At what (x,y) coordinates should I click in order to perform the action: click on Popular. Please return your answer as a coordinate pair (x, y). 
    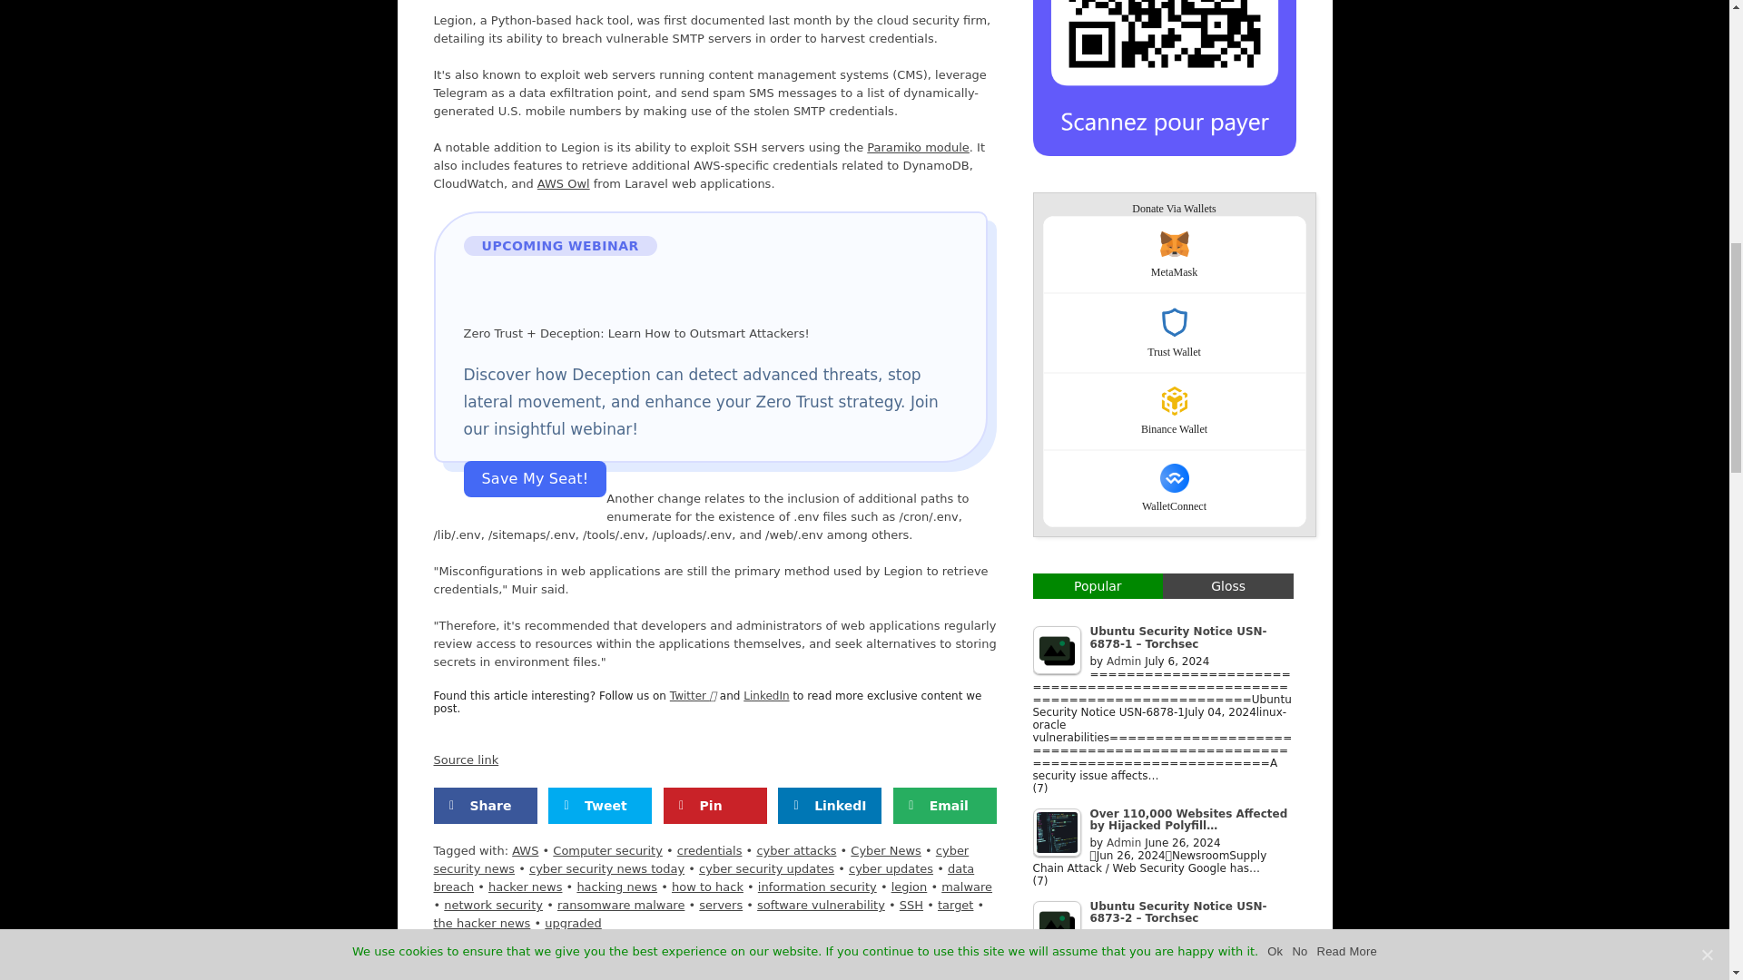
    Looking at the image, I should click on (1098, 585).